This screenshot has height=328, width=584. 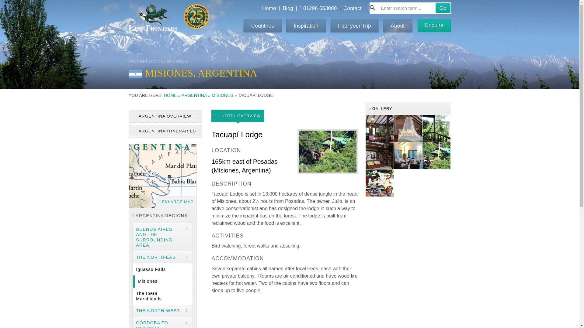 What do you see at coordinates (380, 183) in the screenshot?
I see `Tacuapi Lodge` at bounding box center [380, 183].